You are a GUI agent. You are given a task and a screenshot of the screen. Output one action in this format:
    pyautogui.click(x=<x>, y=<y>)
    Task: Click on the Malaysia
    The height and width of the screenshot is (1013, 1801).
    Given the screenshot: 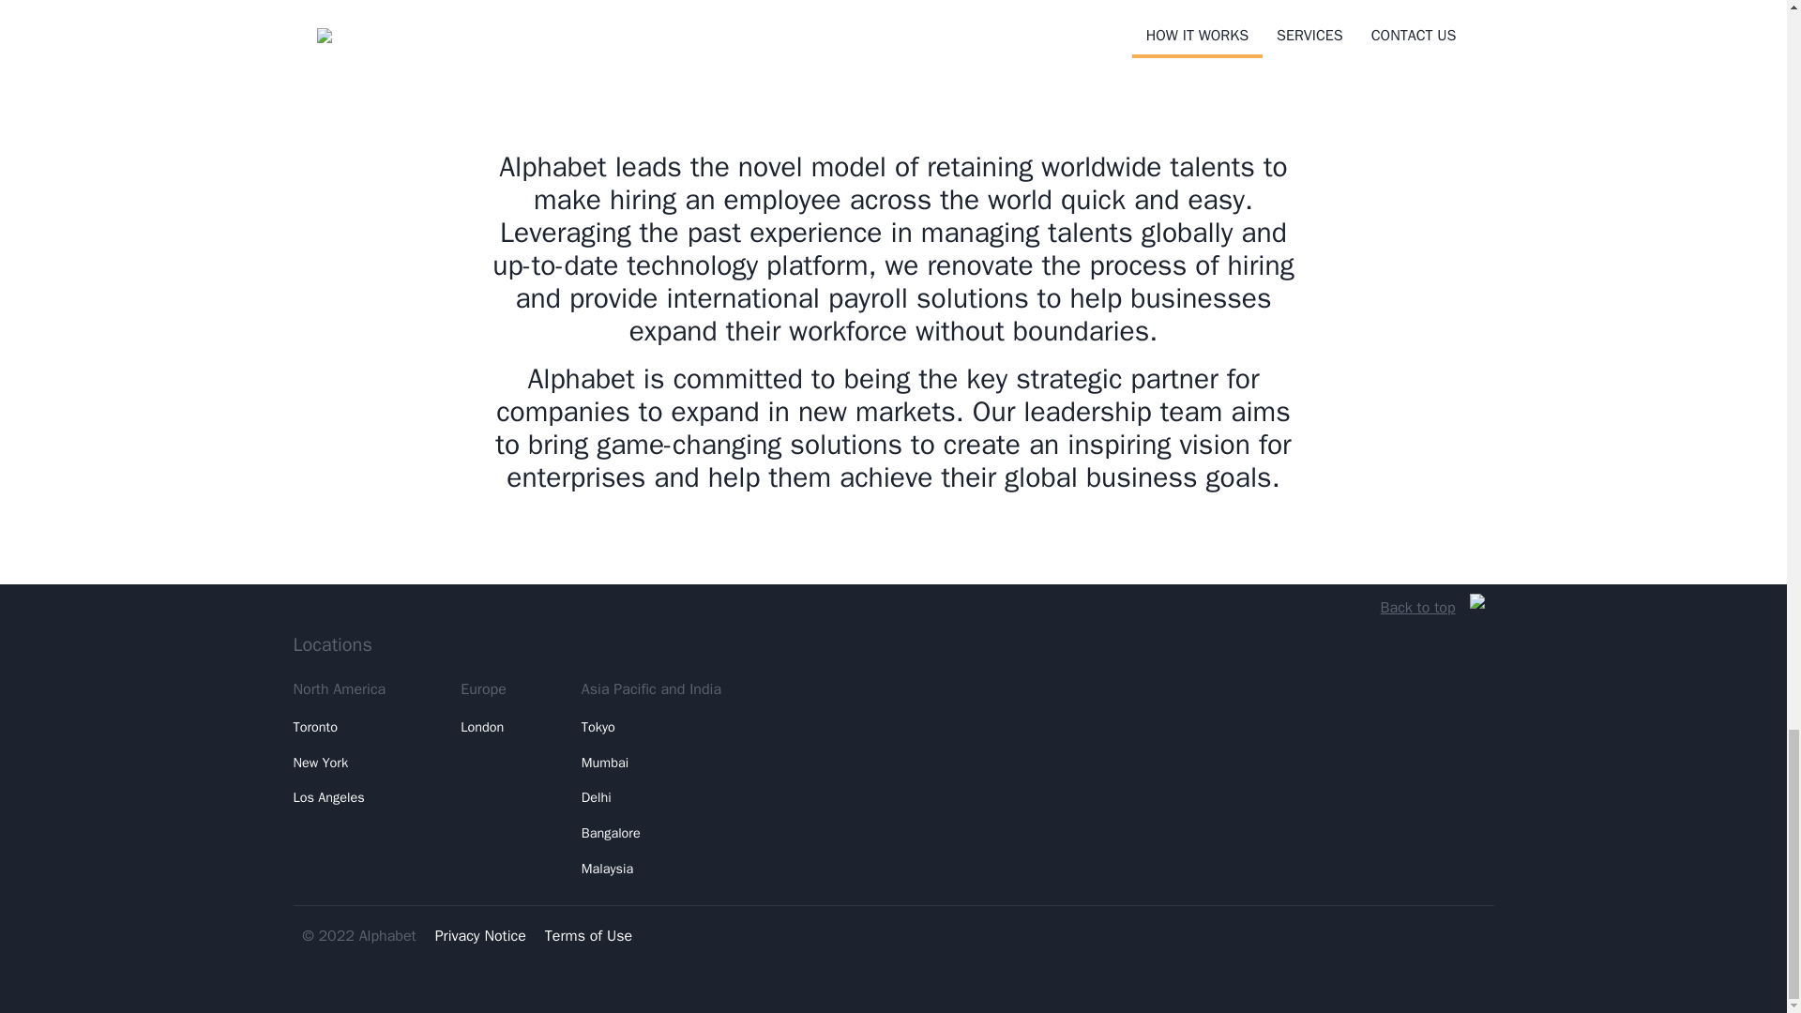 What is the action you would take?
    pyautogui.click(x=651, y=869)
    